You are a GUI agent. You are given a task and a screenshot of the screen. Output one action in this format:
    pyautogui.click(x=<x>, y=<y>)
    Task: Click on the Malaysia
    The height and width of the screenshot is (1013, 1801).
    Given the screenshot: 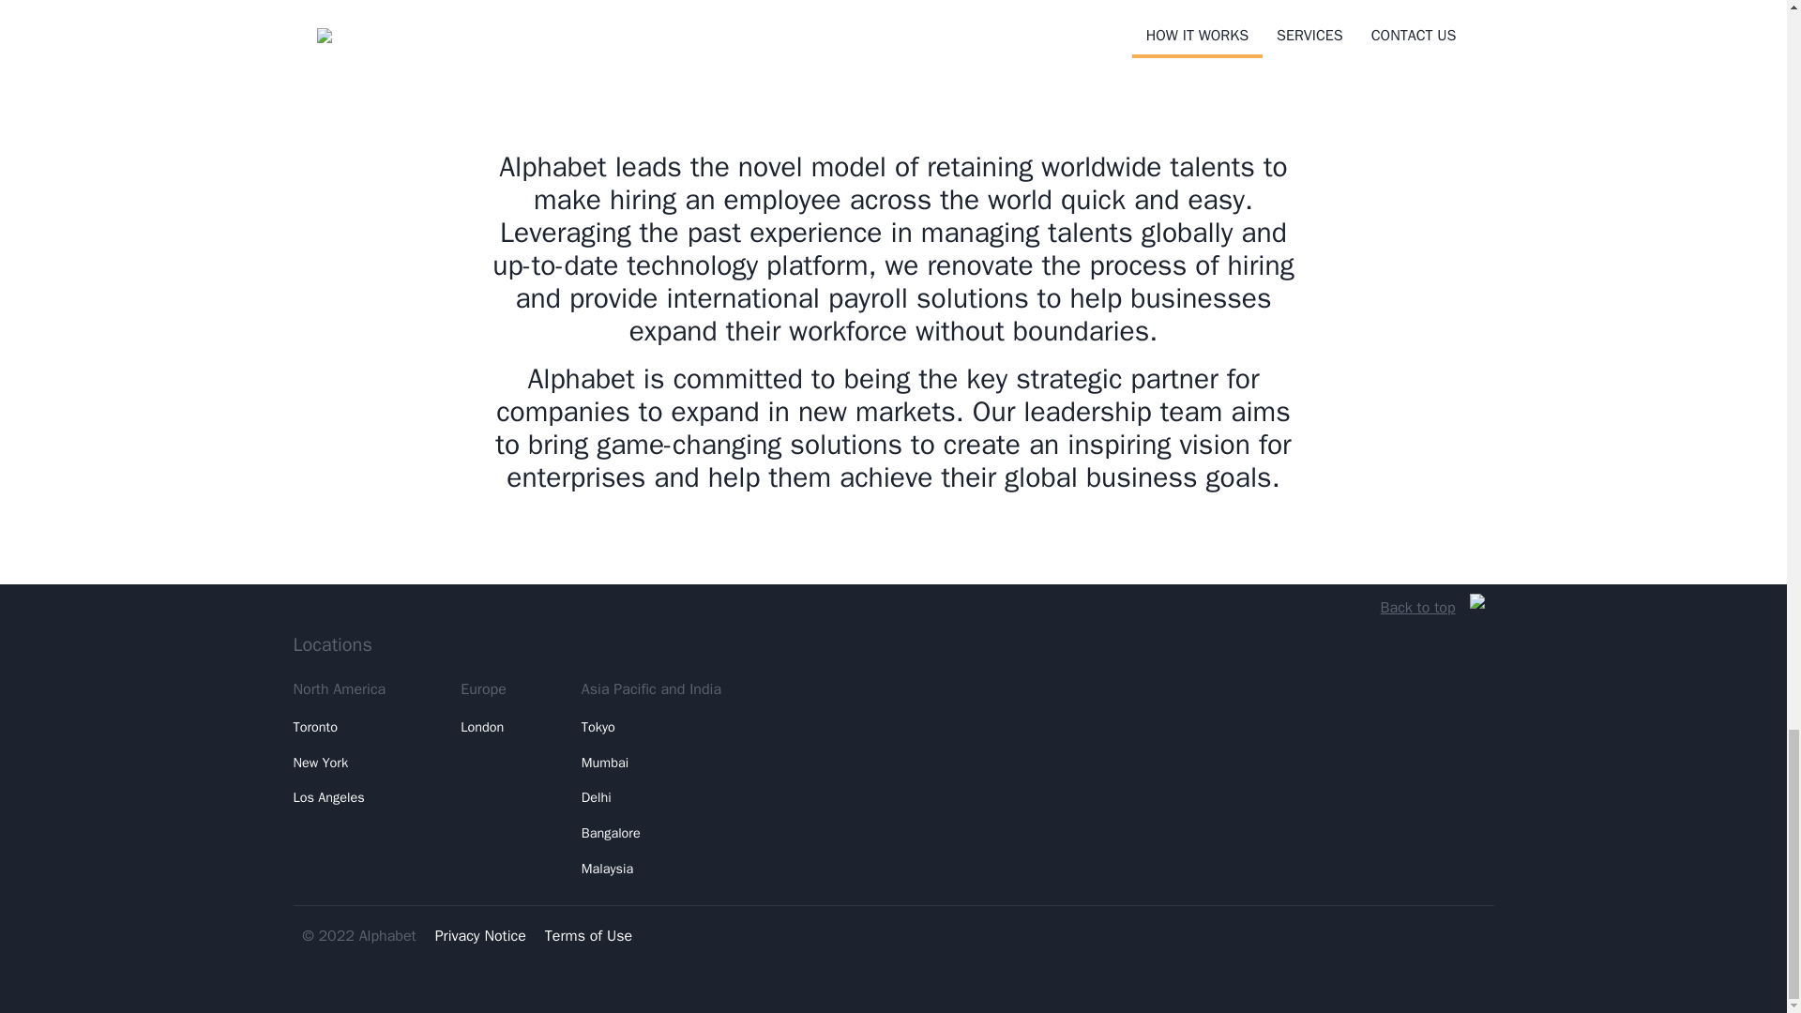 What is the action you would take?
    pyautogui.click(x=651, y=869)
    